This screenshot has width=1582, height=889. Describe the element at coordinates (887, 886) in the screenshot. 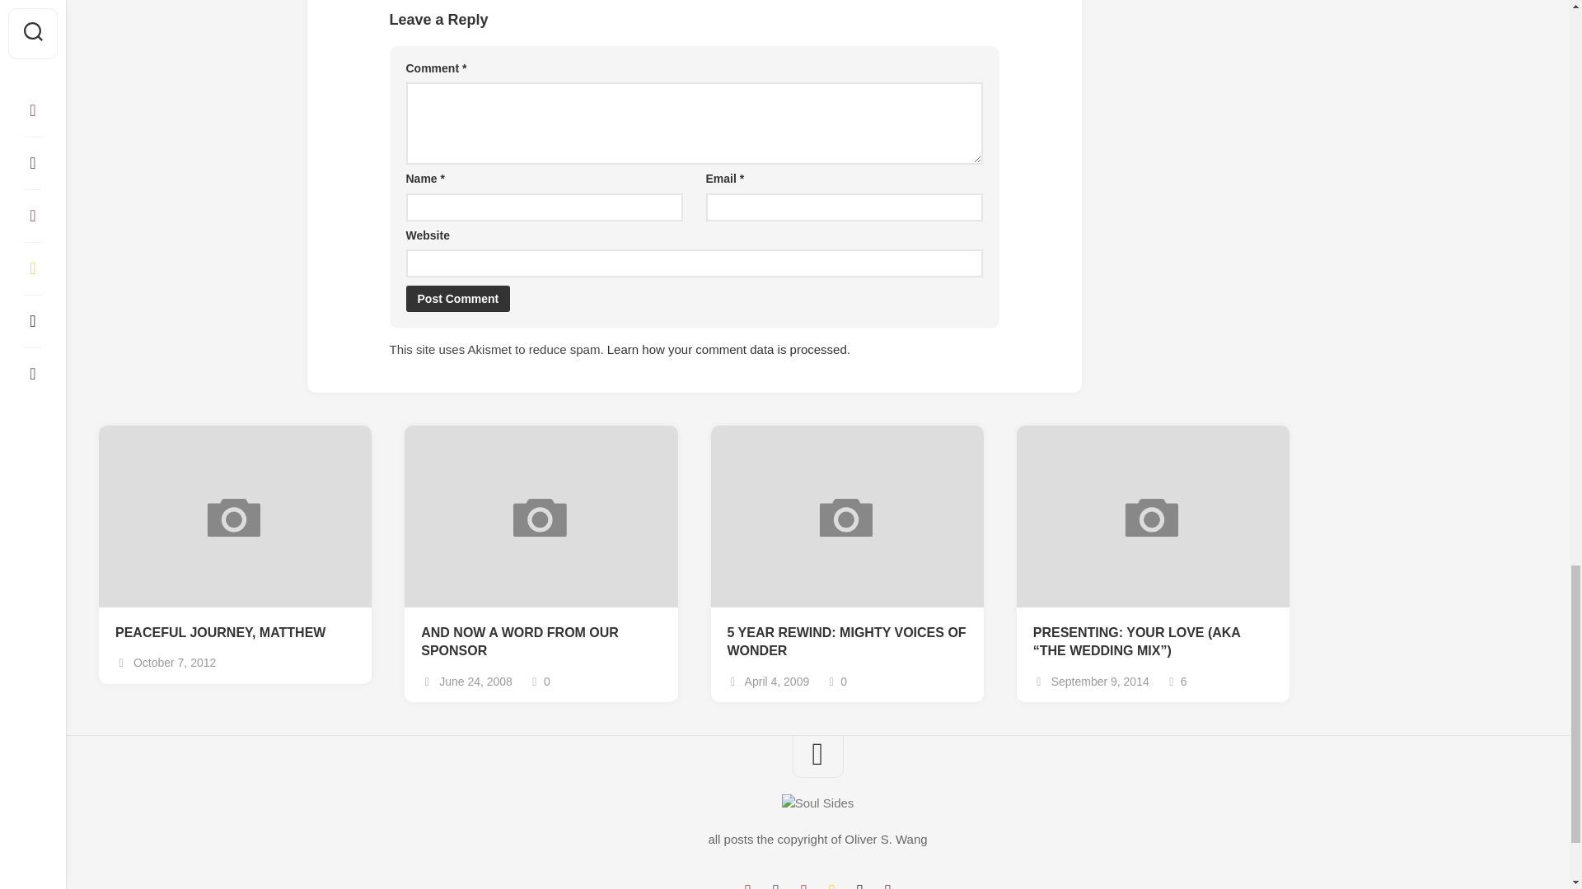

I see `discogs store` at that location.